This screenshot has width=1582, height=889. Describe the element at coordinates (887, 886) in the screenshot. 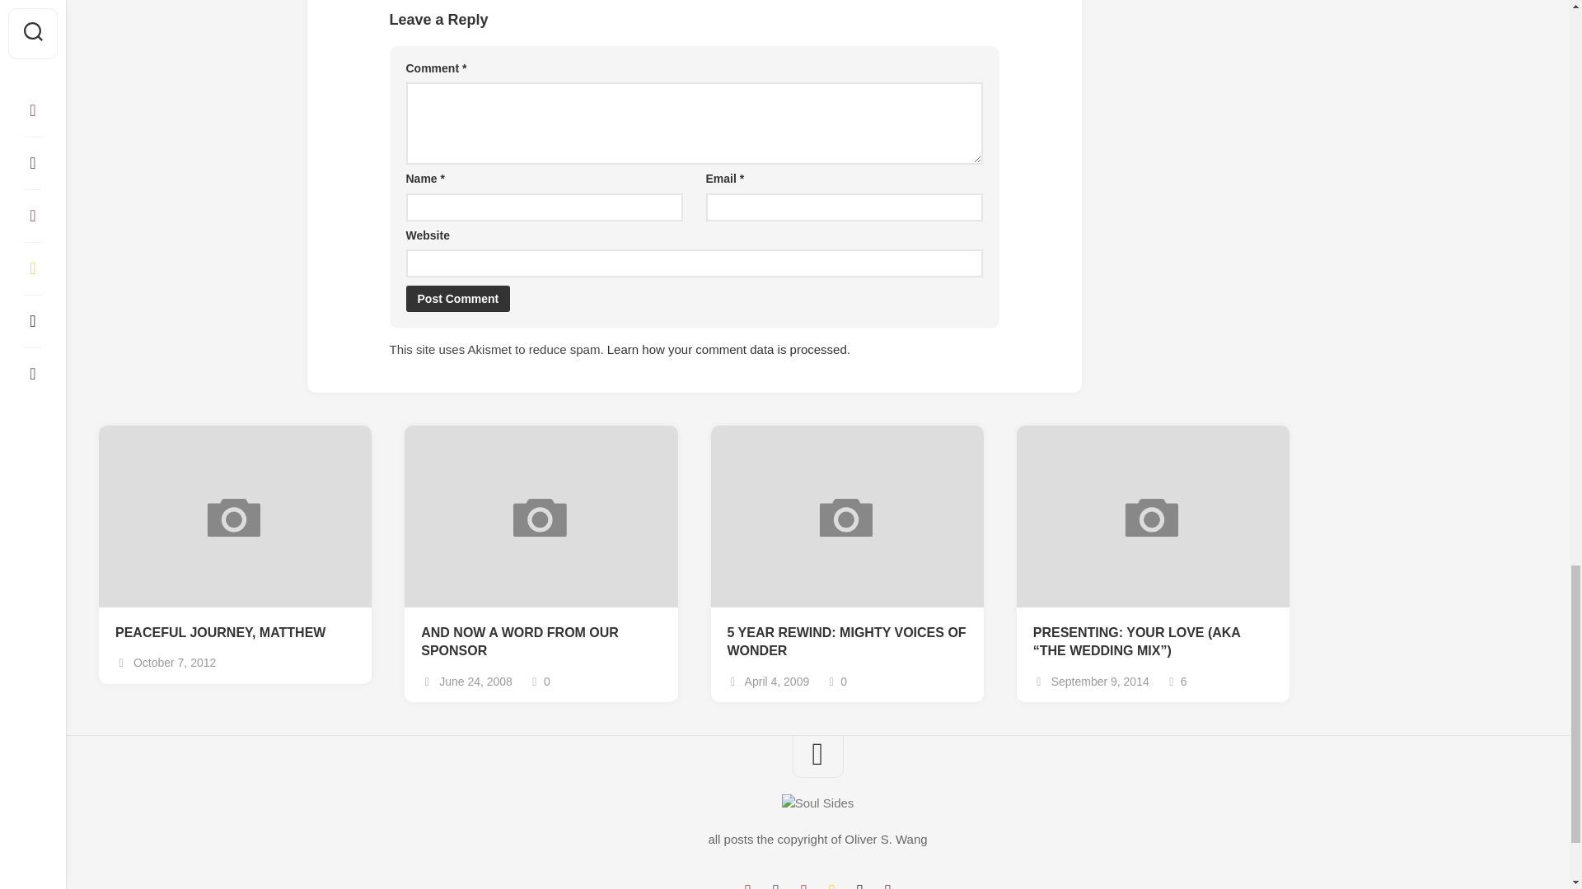

I see `discogs store` at that location.